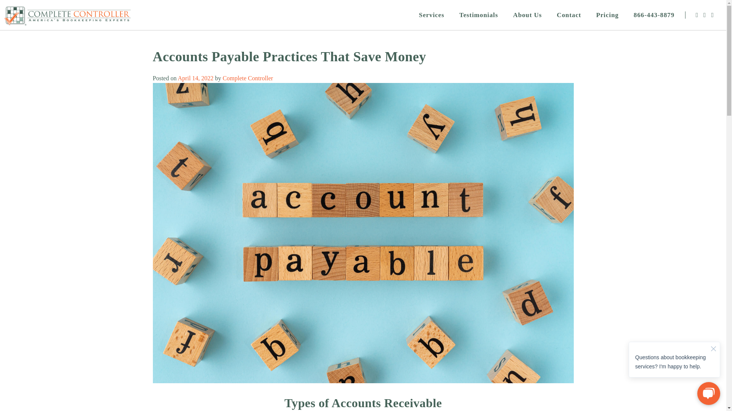  I want to click on Testimonials, so click(479, 15).